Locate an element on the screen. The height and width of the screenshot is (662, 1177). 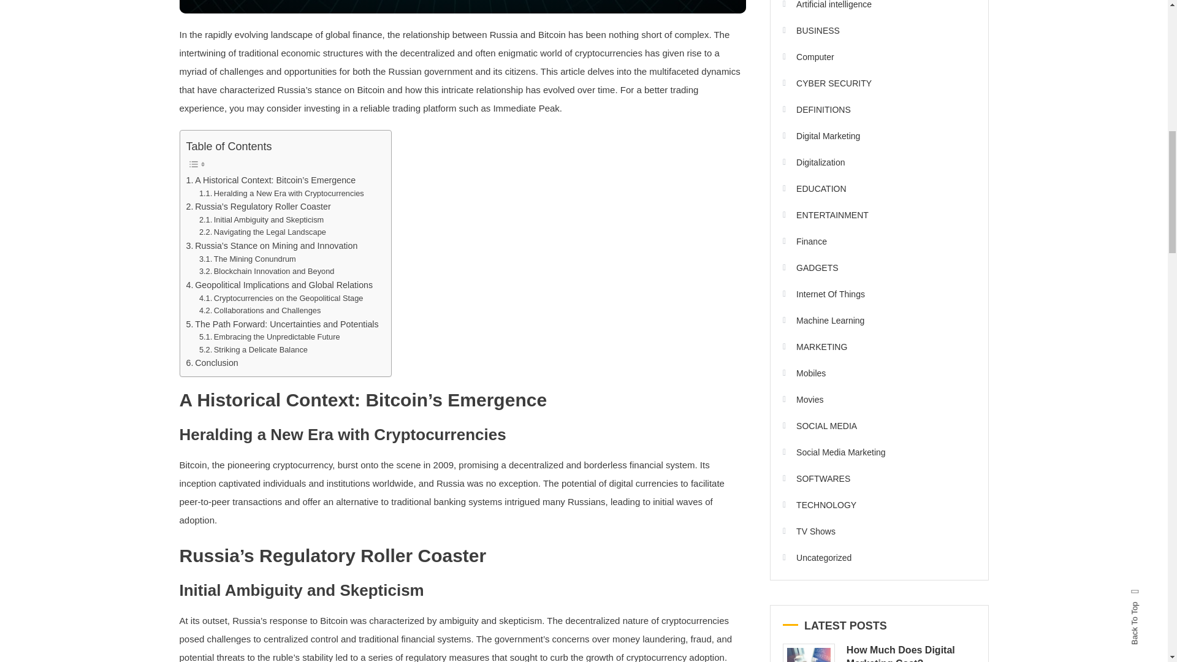
Striking a Delicate Balance is located at coordinates (253, 350).